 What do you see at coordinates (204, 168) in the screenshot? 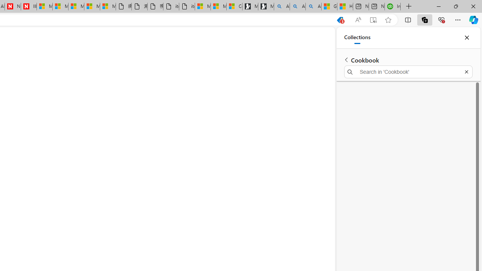
I see `AutomationID: wheel` at bounding box center [204, 168].